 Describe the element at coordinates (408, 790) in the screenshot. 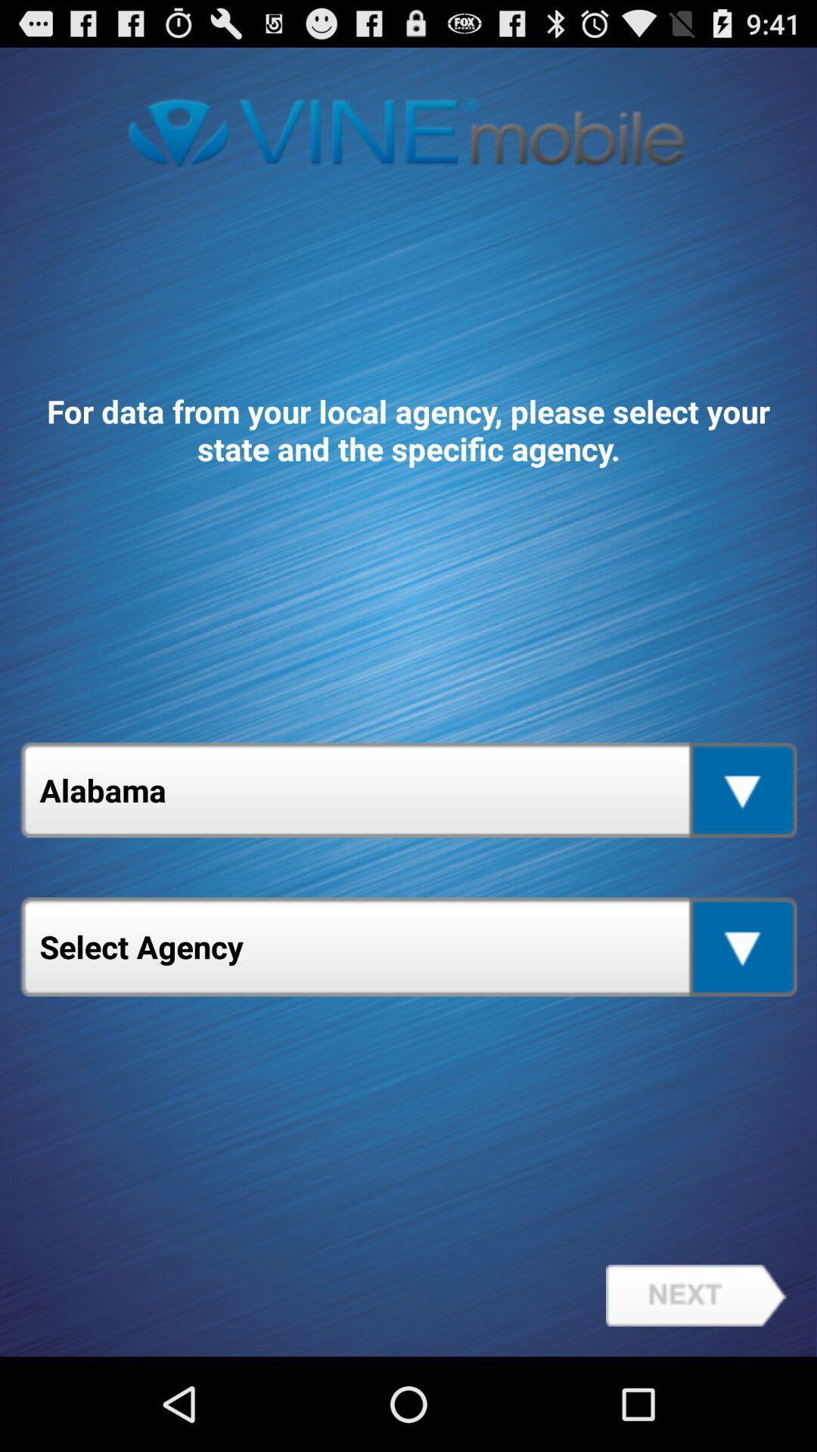

I see `jump to the alabama item` at that location.